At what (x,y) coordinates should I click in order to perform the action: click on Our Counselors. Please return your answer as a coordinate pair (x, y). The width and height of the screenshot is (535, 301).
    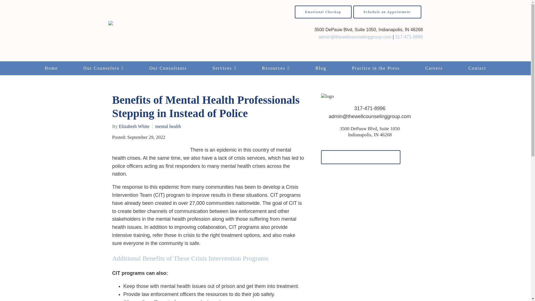
    Looking at the image, I should click on (103, 68).